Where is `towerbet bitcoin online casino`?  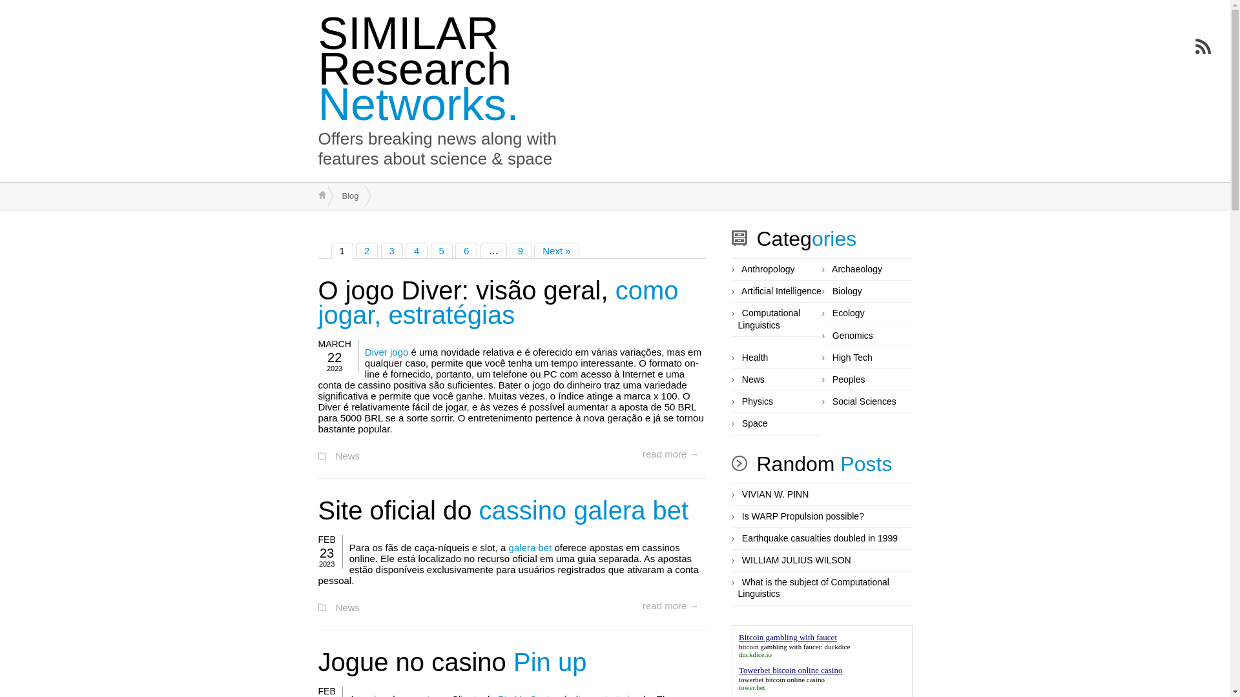 towerbet bitcoin online casino is located at coordinates (781, 680).